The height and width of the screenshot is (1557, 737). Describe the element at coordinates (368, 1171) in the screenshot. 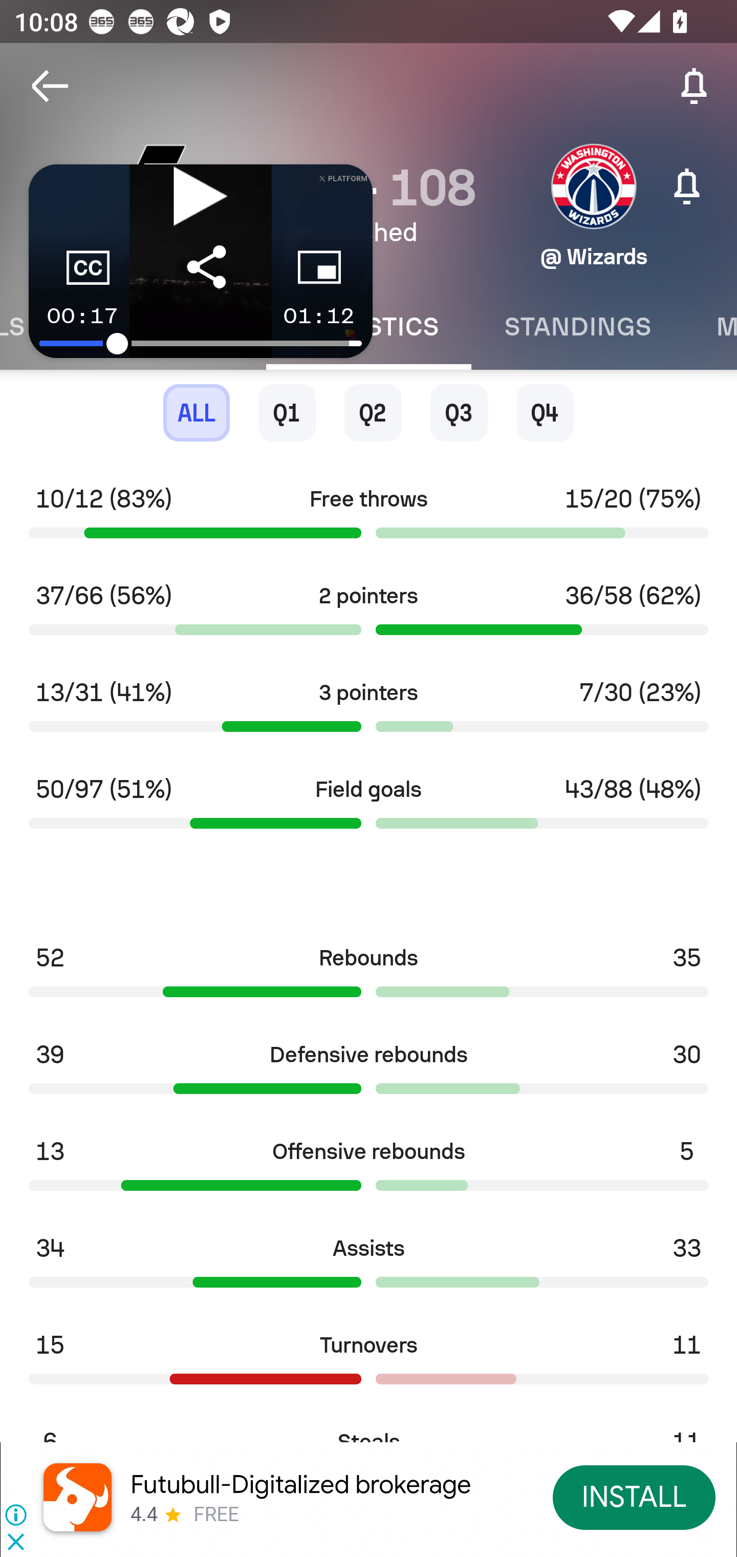

I see `13 Offensive rebounds 5 722.0 277.0` at that location.